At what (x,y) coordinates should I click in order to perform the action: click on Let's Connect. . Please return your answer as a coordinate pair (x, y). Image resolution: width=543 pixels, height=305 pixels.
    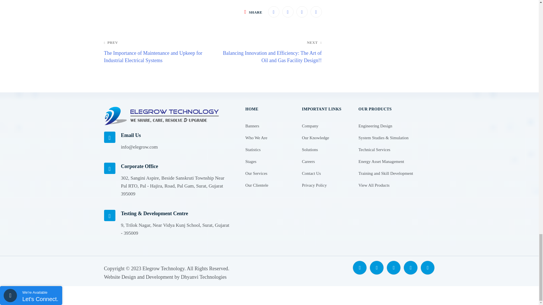
    Looking at the image, I should click on (40, 299).